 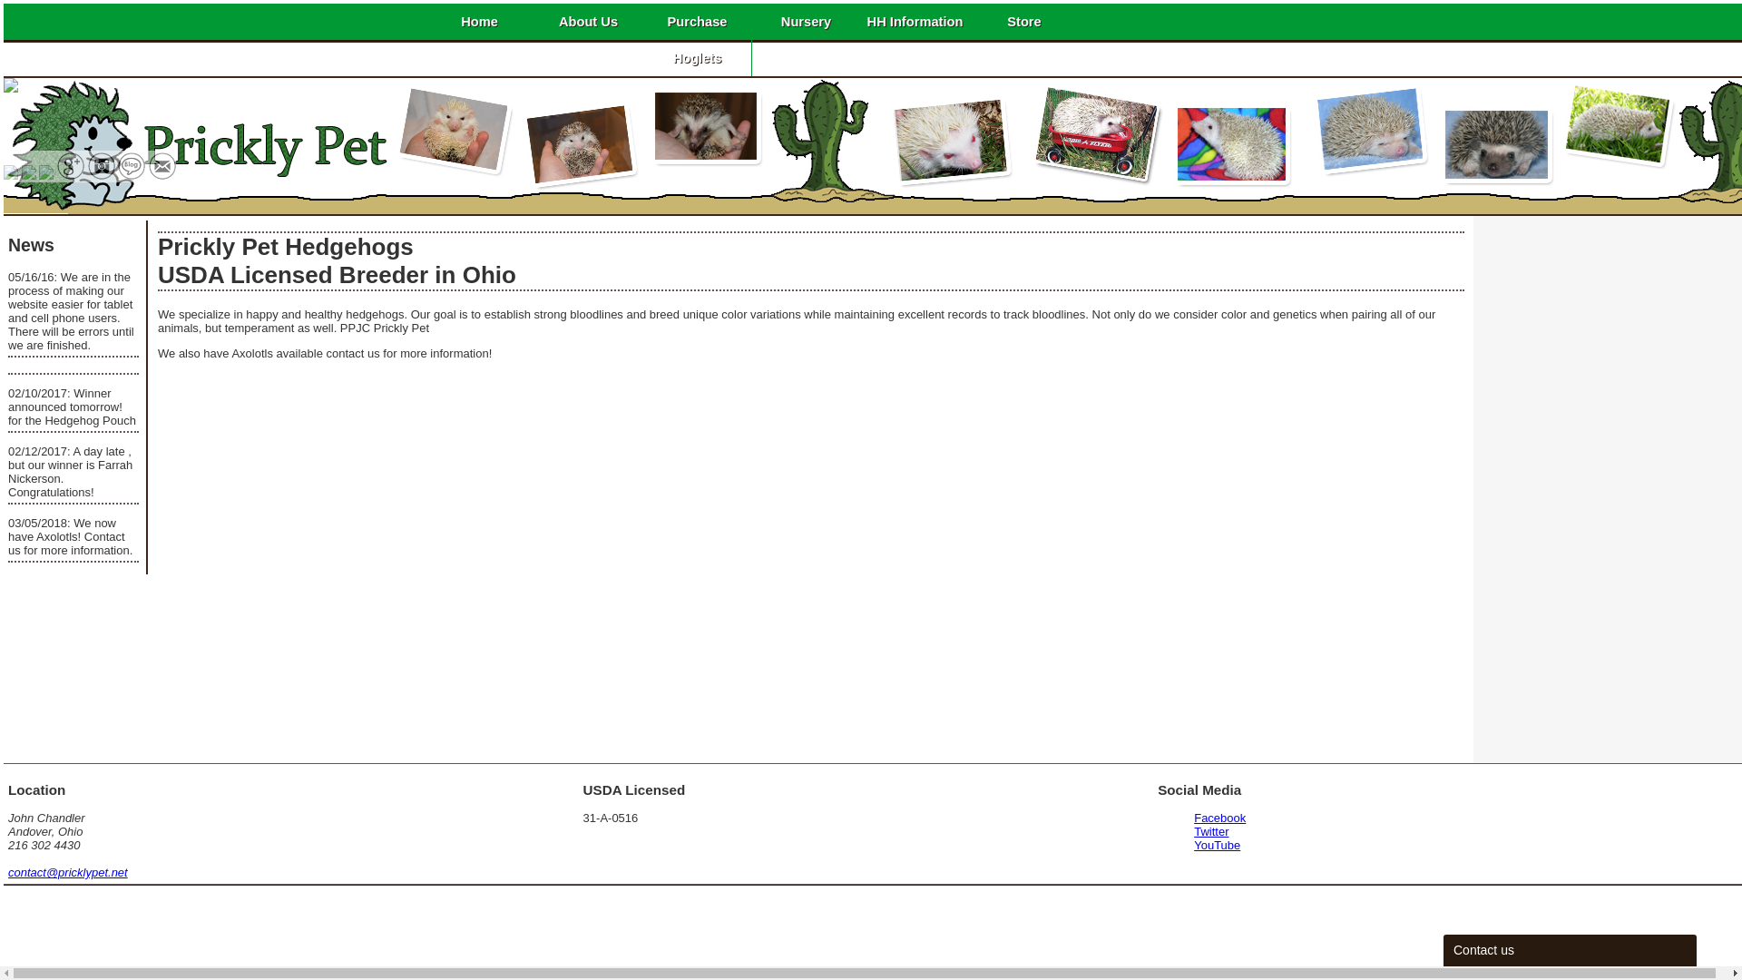 What do you see at coordinates (806, 22) in the screenshot?
I see `Nursery` at bounding box center [806, 22].